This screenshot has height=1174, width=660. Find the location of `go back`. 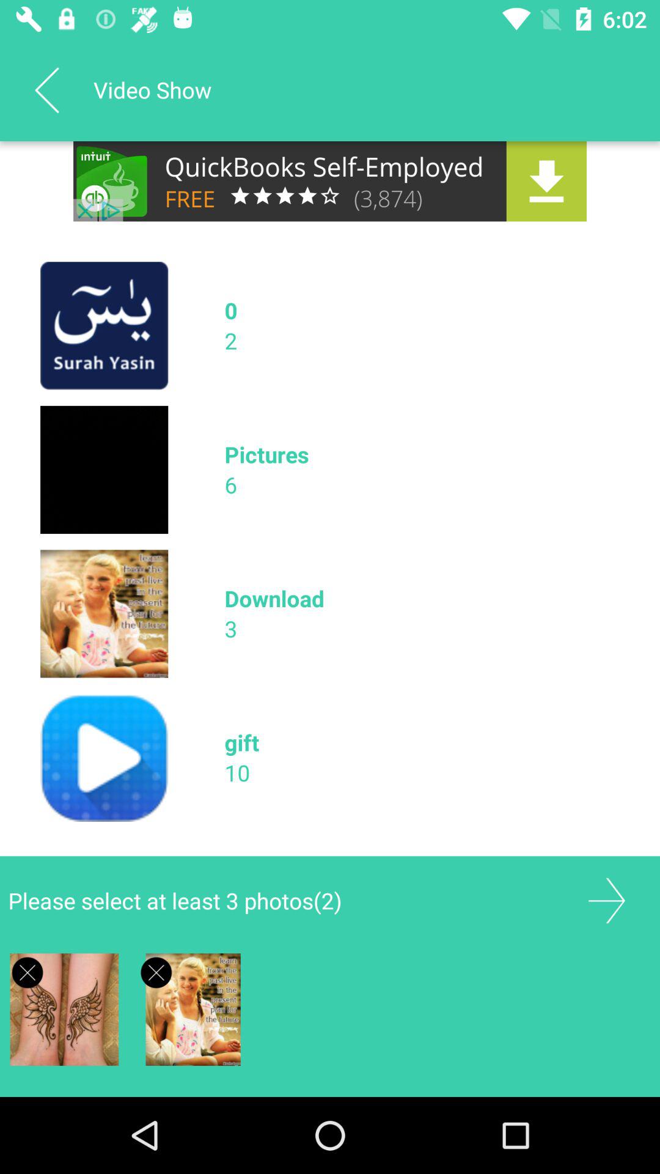

go back is located at coordinates (46, 90).